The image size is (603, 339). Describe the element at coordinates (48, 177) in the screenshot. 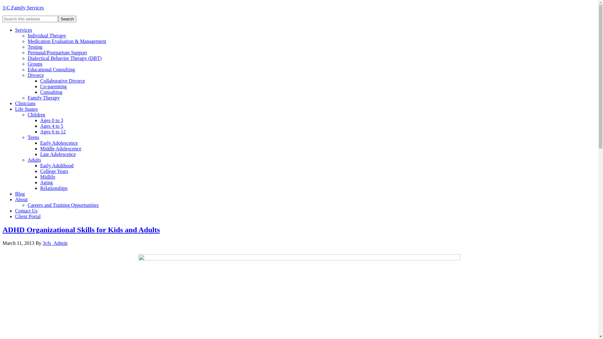

I see `Midlife` at that location.